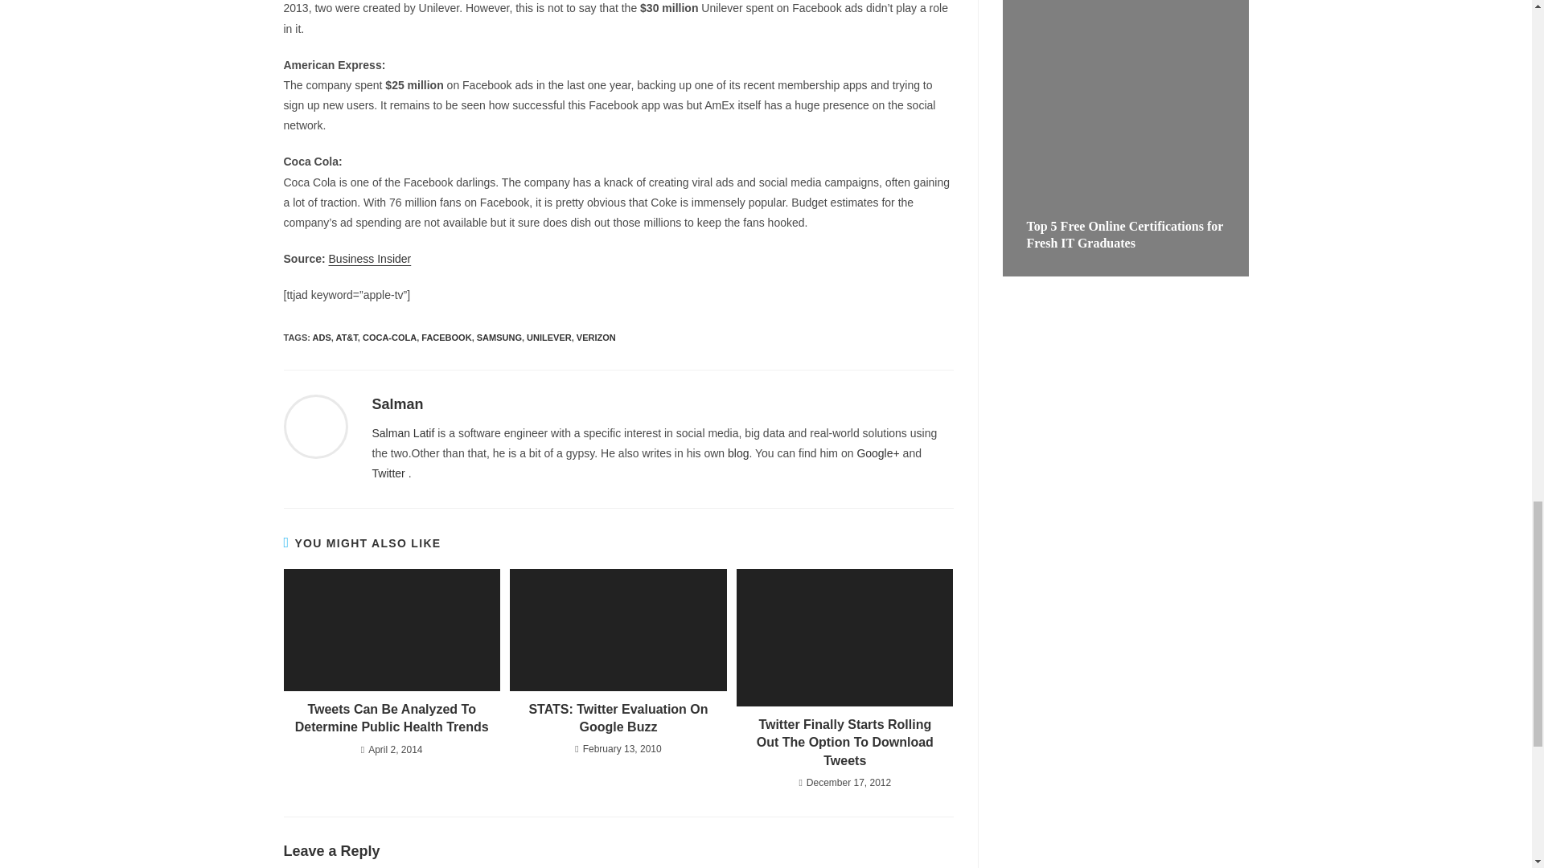 This screenshot has height=868, width=1544. What do you see at coordinates (397, 403) in the screenshot?
I see `Visit author page` at bounding box center [397, 403].